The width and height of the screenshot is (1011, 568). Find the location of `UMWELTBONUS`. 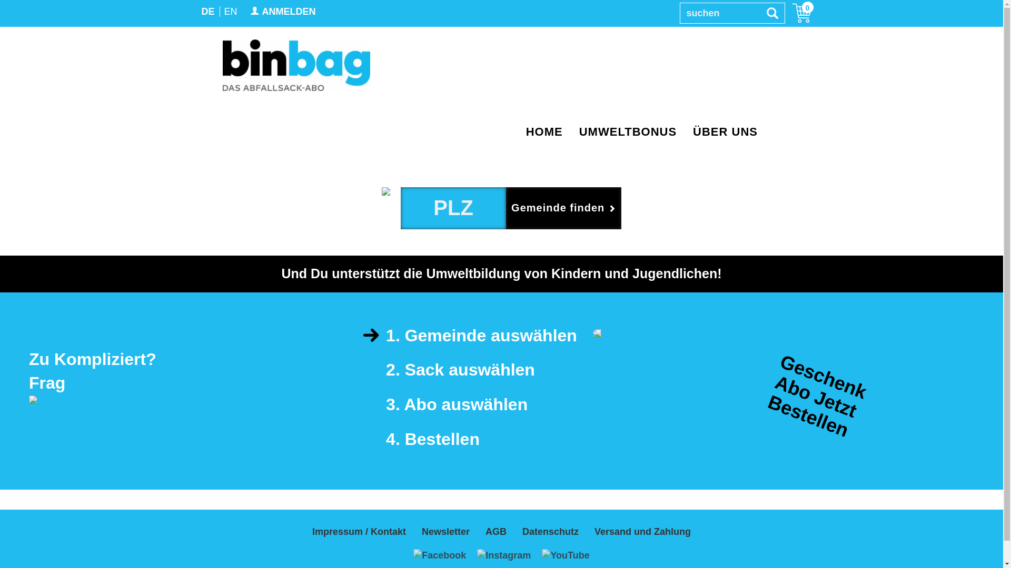

UMWELTBONUS is located at coordinates (628, 132).